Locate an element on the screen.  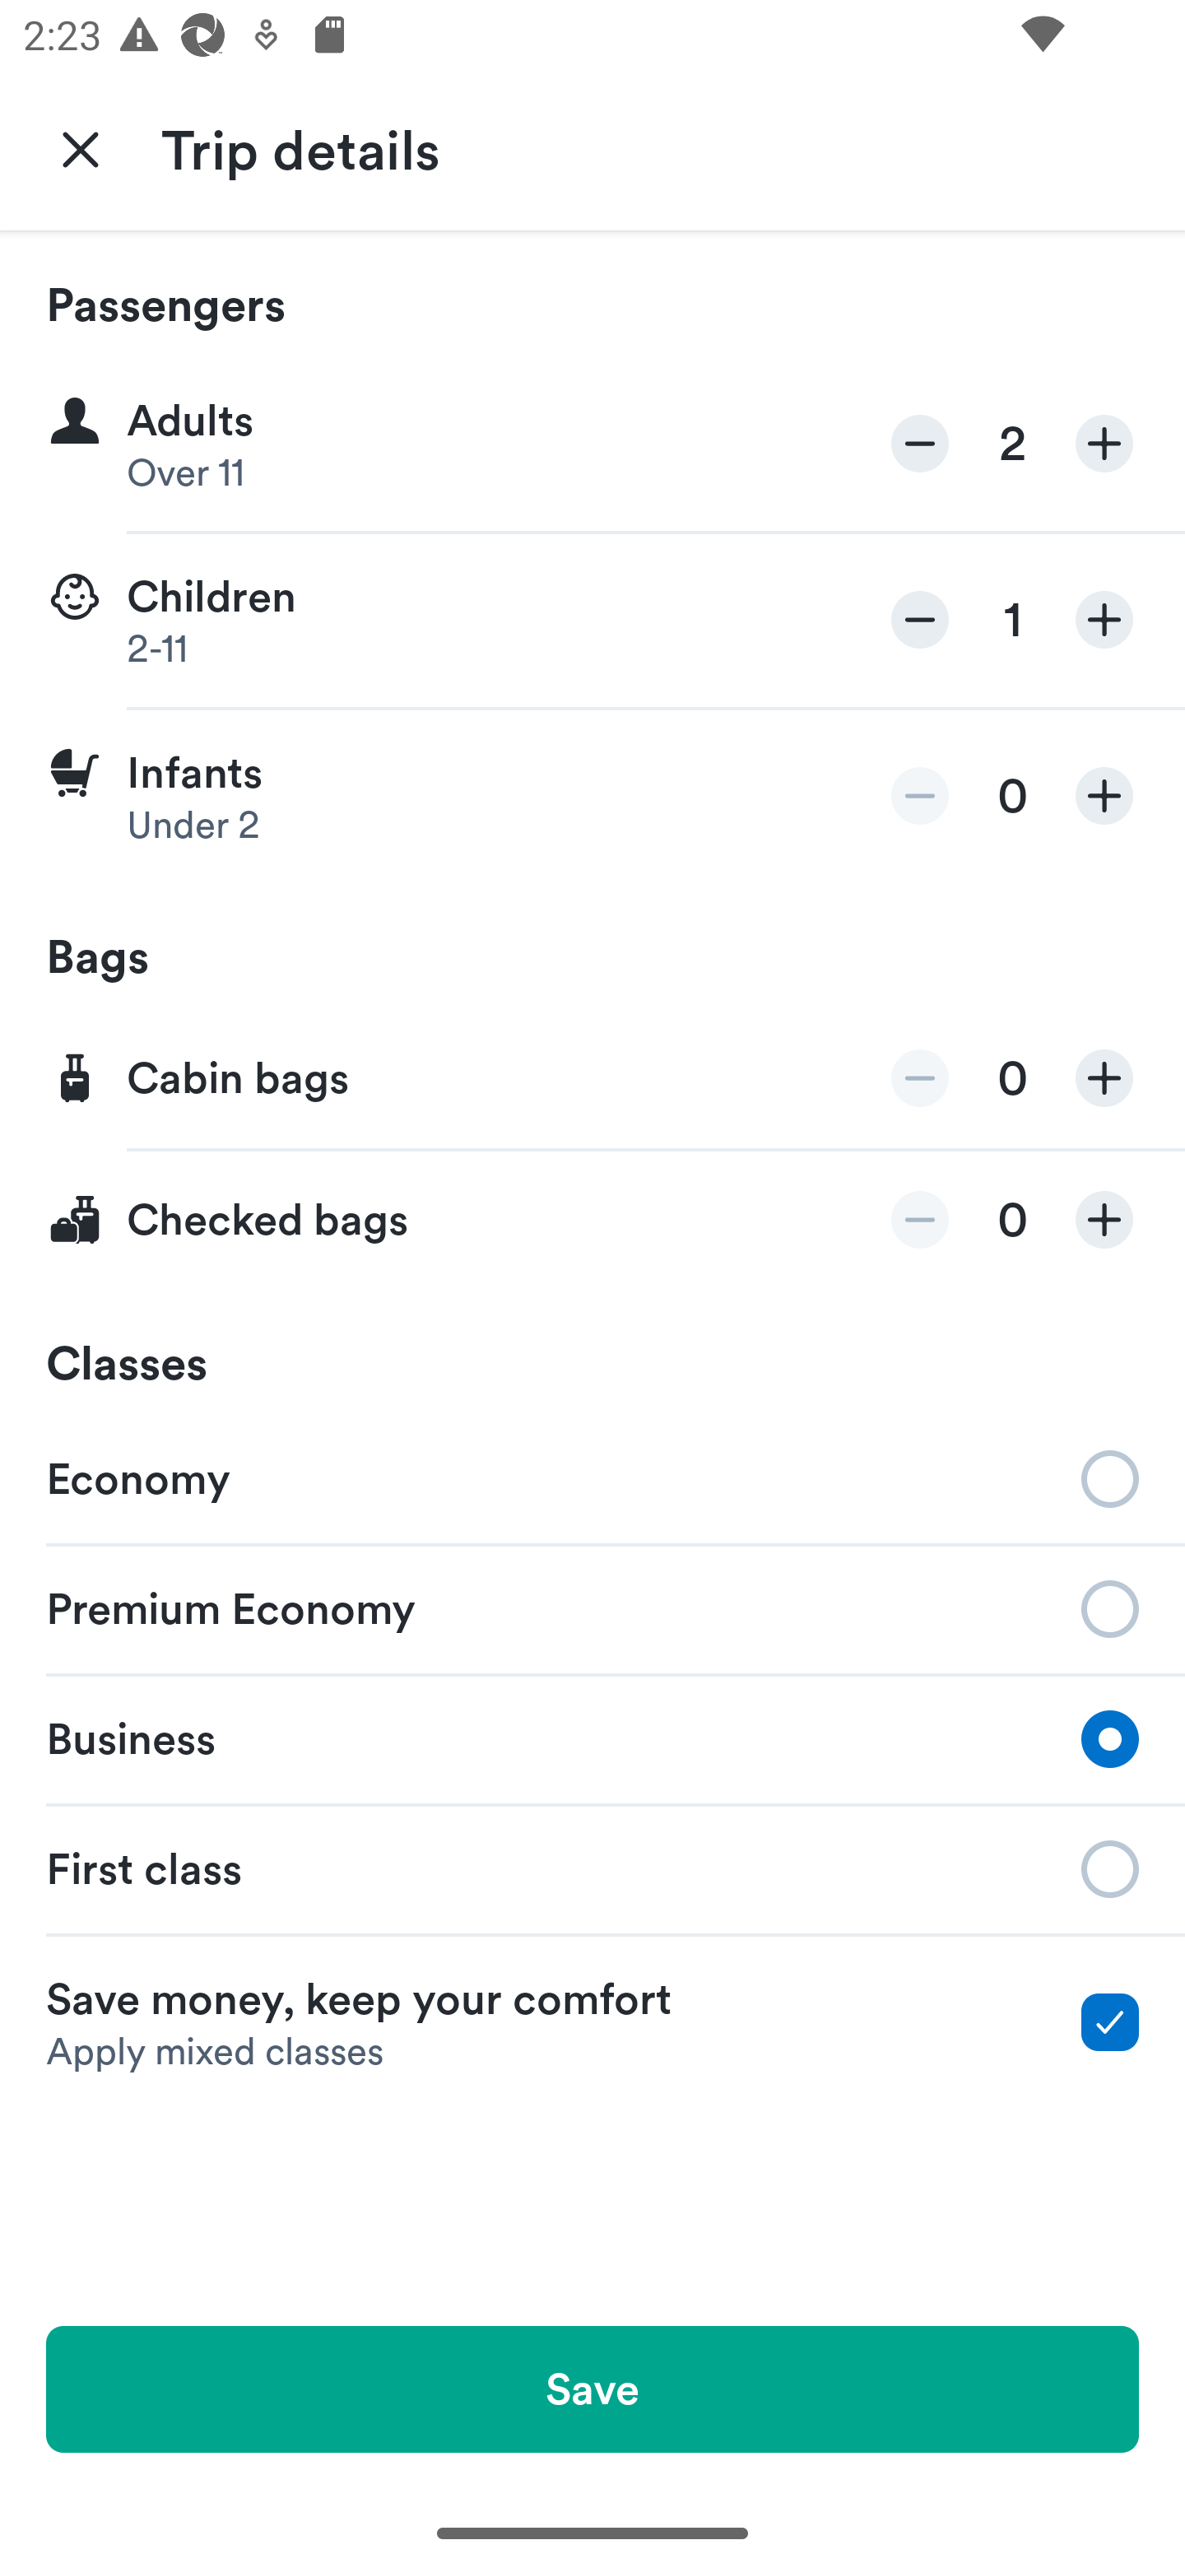
Remove is located at coordinates (920, 1220).